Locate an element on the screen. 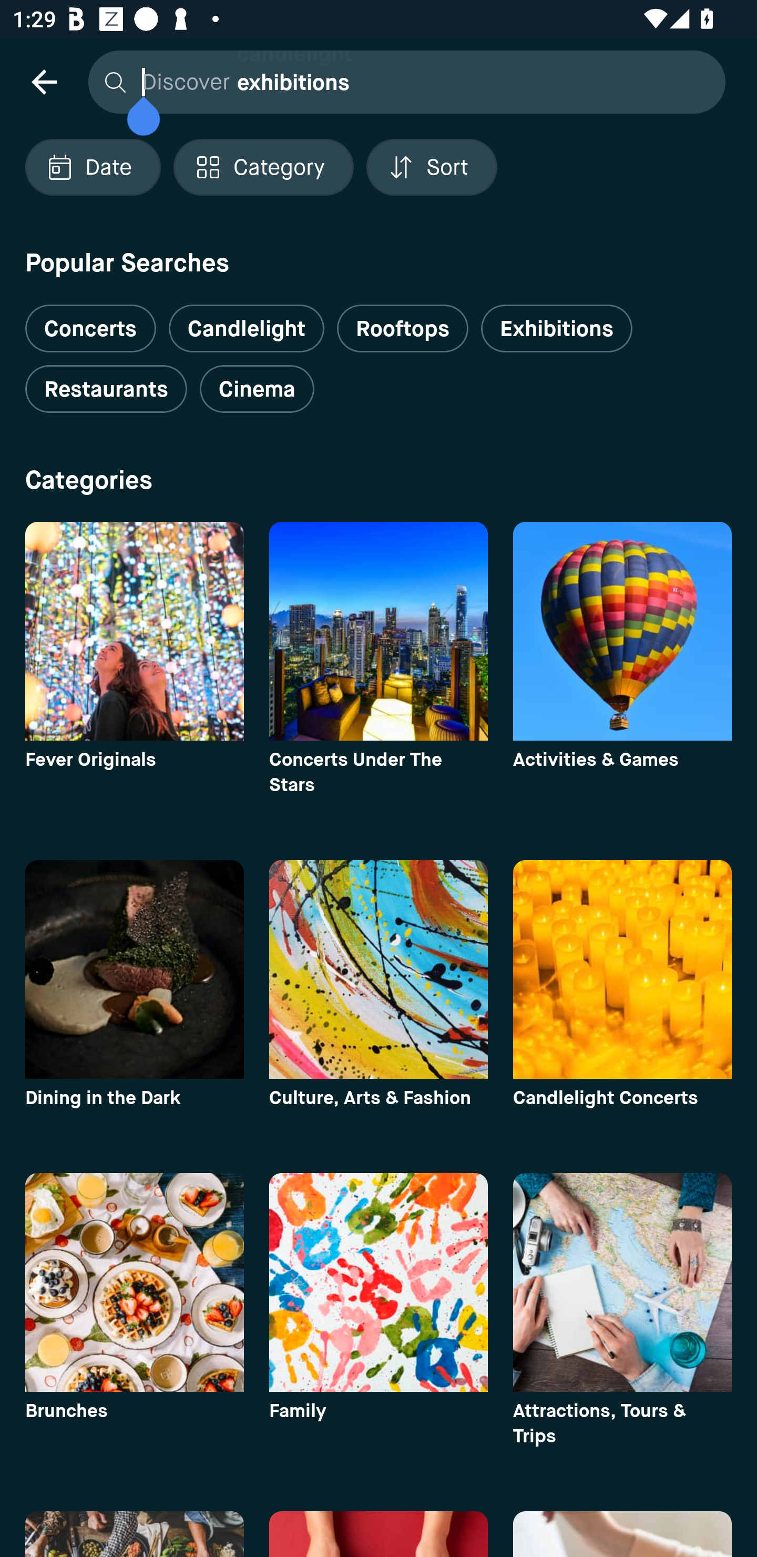  Discover candlelight exhibitions is located at coordinates (402, 81).